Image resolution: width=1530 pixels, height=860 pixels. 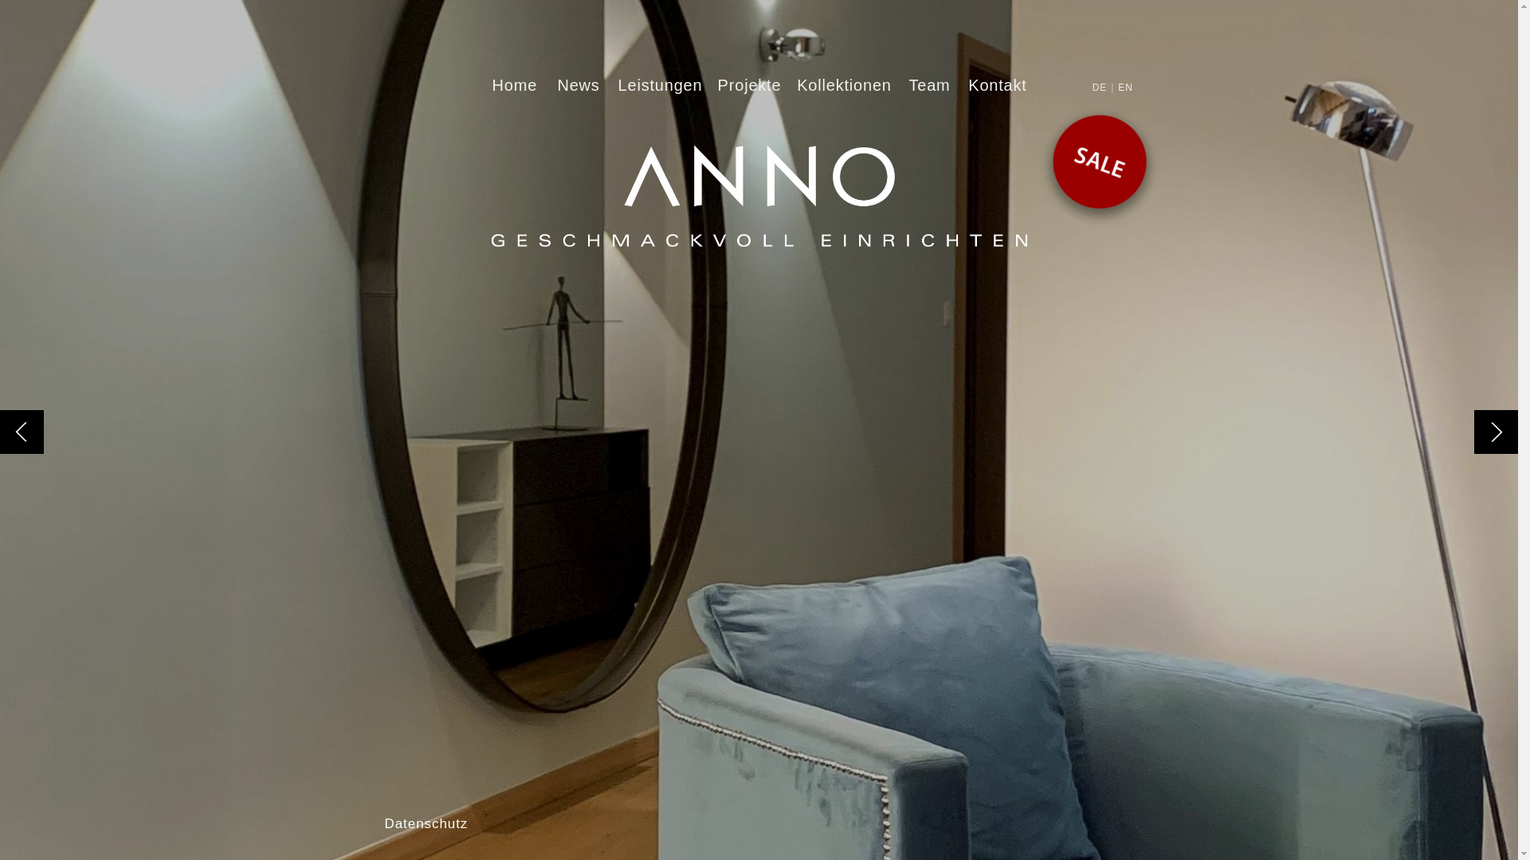 What do you see at coordinates (1125, 88) in the screenshot?
I see `EN` at bounding box center [1125, 88].